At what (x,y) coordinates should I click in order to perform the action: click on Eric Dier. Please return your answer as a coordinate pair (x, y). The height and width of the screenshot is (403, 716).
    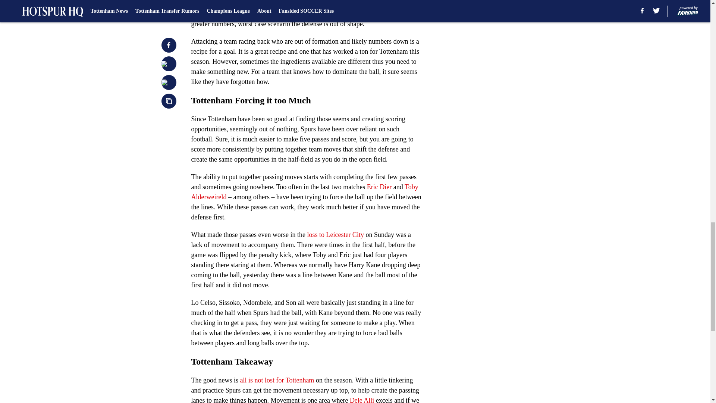
    Looking at the image, I should click on (379, 187).